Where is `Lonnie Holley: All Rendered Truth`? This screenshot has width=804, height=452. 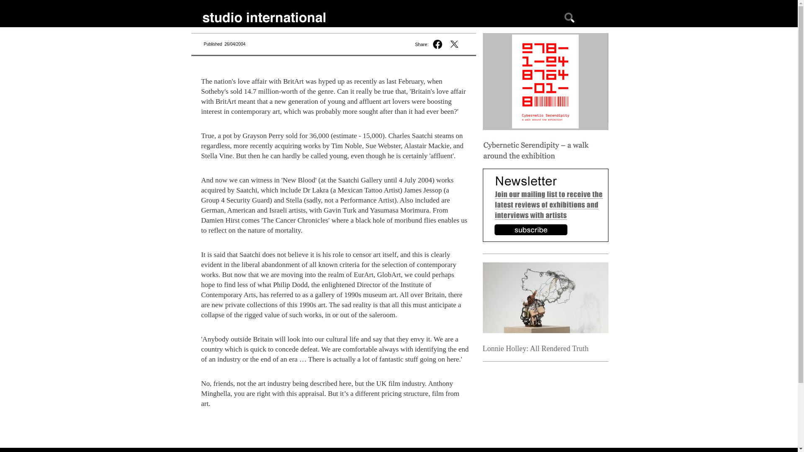
Lonnie Holley: All Rendered Truth is located at coordinates (535, 348).